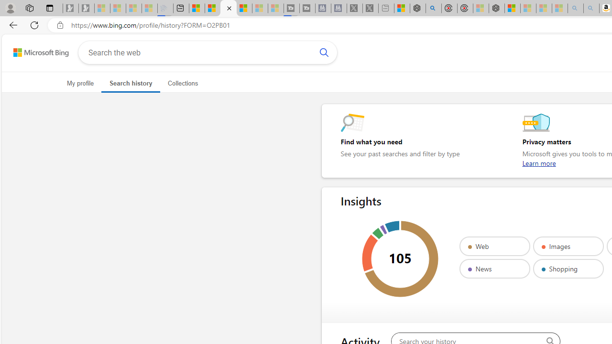 The width and height of the screenshot is (612, 344). Describe the element at coordinates (386, 9) in the screenshot. I see `New tab - Sleeping` at that location.